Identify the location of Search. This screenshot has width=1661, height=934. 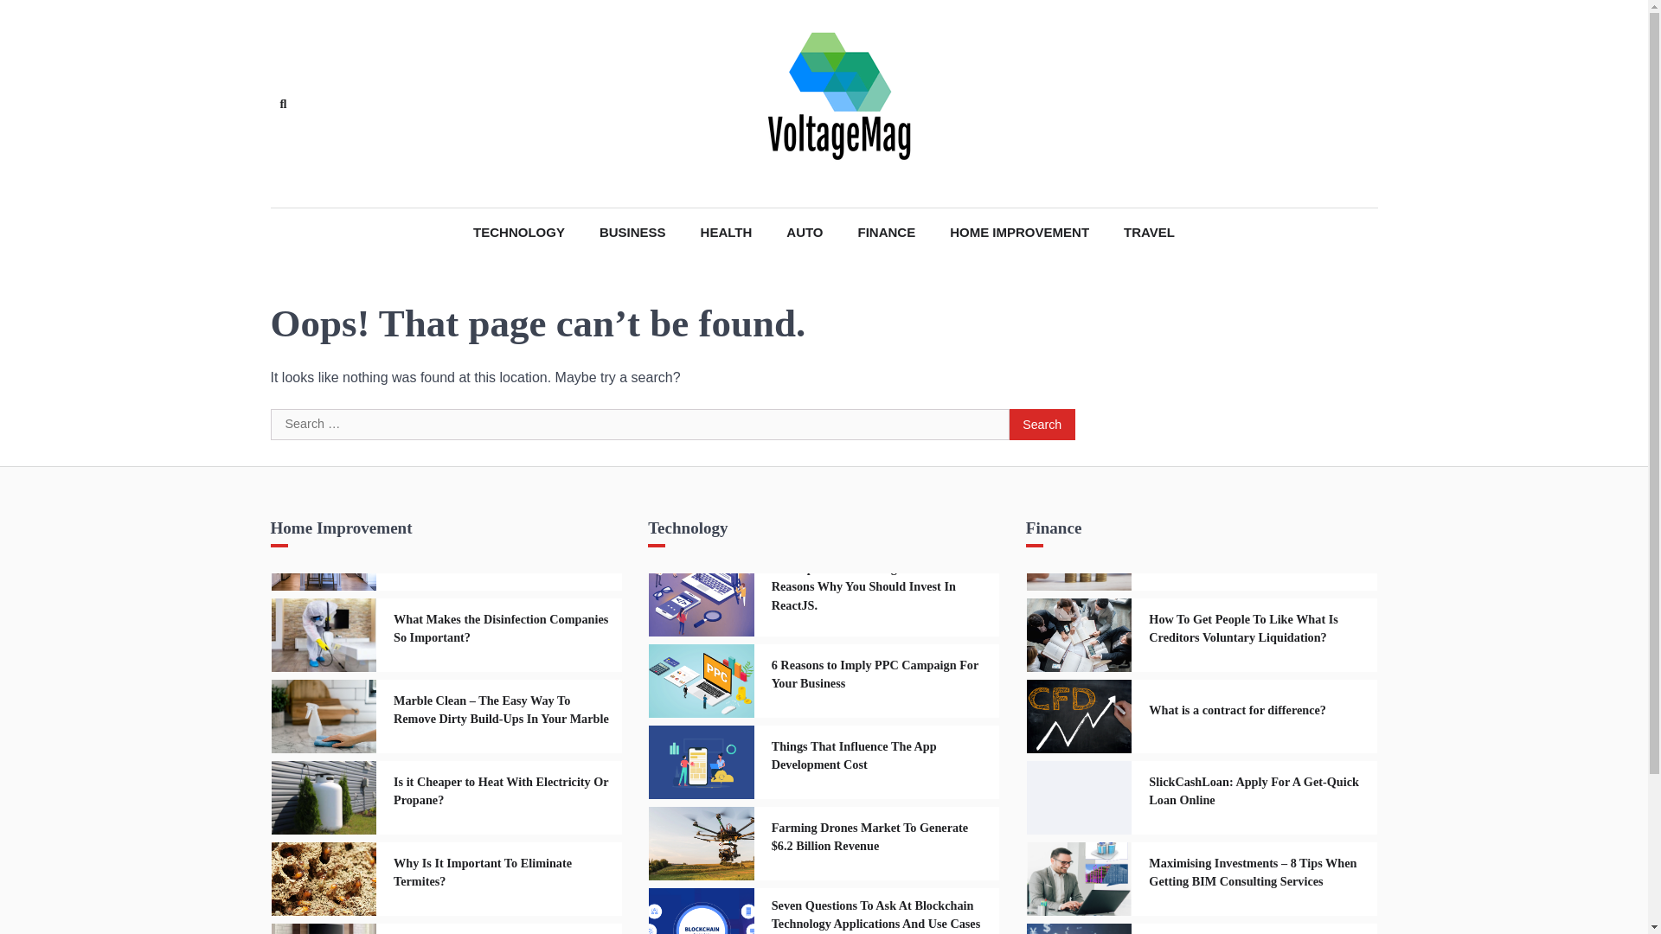
(282, 104).